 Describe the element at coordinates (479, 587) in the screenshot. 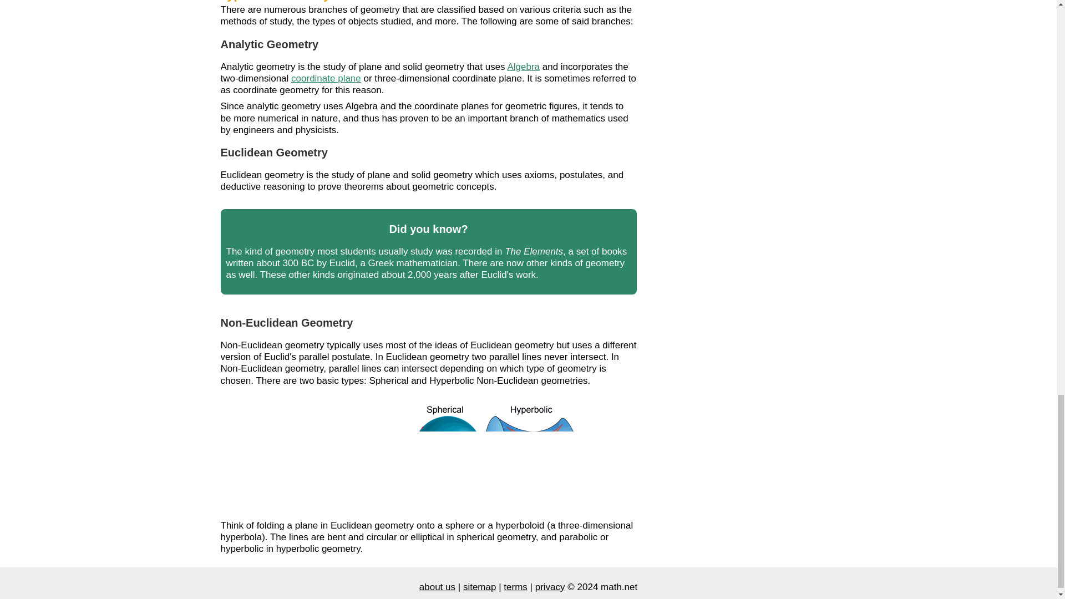

I see `sitemap` at that location.